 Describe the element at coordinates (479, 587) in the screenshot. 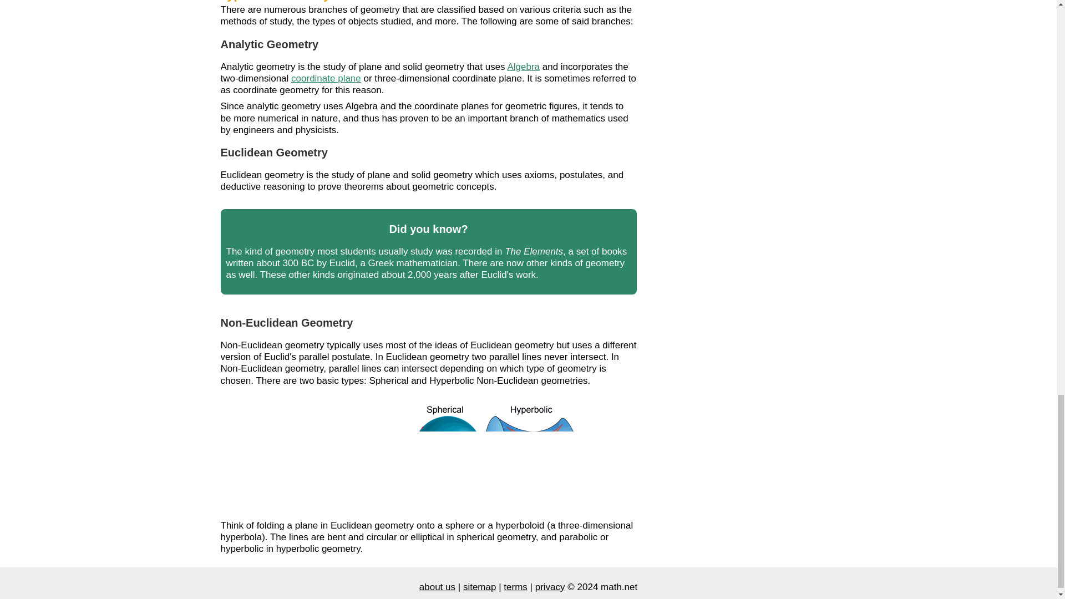

I see `sitemap` at that location.